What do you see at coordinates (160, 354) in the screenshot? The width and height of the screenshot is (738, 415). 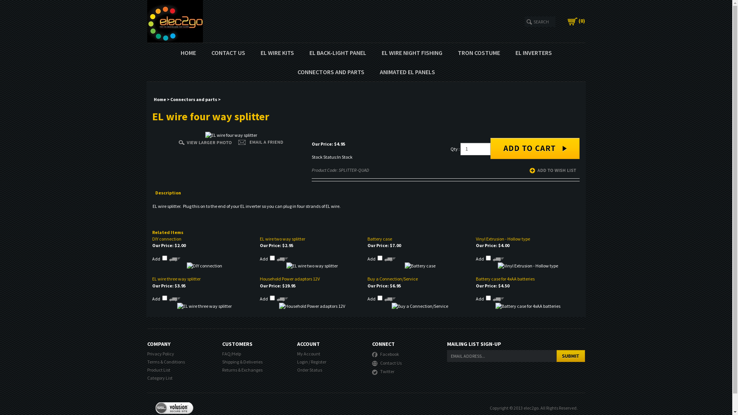 I see `Privacy Policy` at bounding box center [160, 354].